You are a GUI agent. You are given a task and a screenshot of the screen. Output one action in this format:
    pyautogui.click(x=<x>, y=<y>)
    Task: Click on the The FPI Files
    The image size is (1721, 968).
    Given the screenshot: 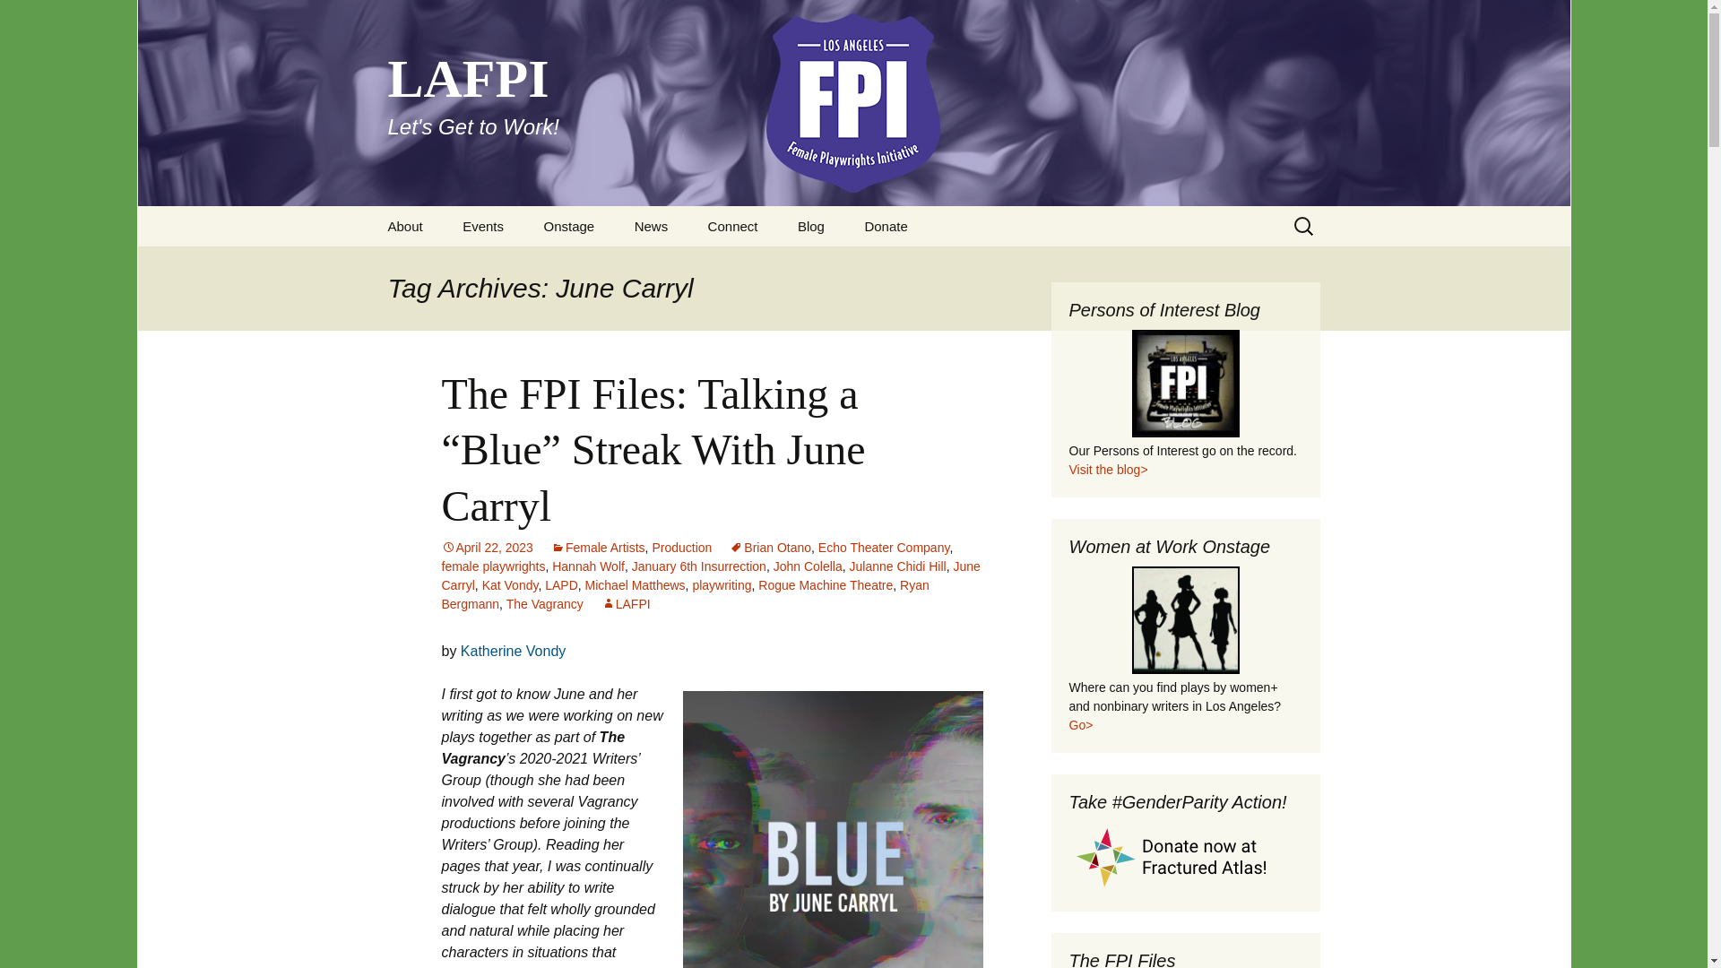 What is the action you would take?
    pyautogui.click(x=614, y=266)
    